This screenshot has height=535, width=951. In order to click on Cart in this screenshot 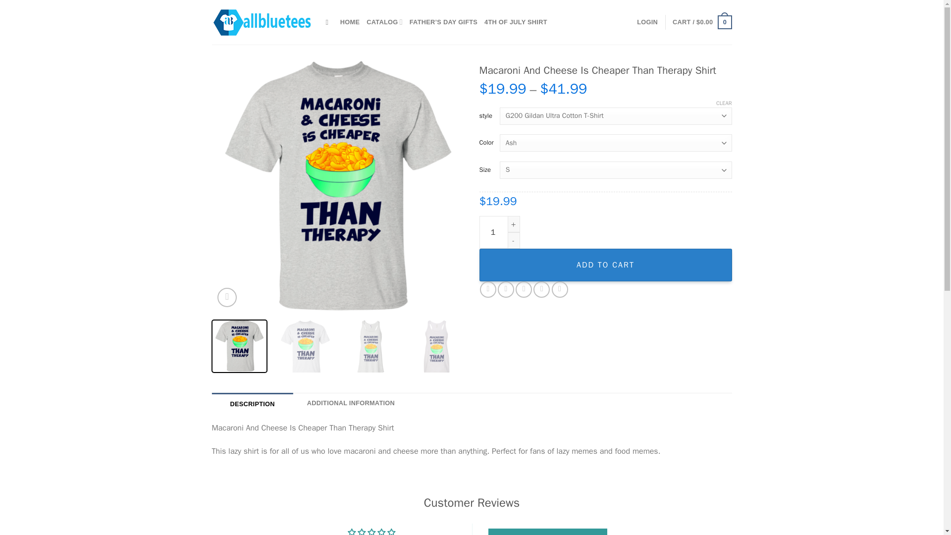, I will do `click(701, 22)`.